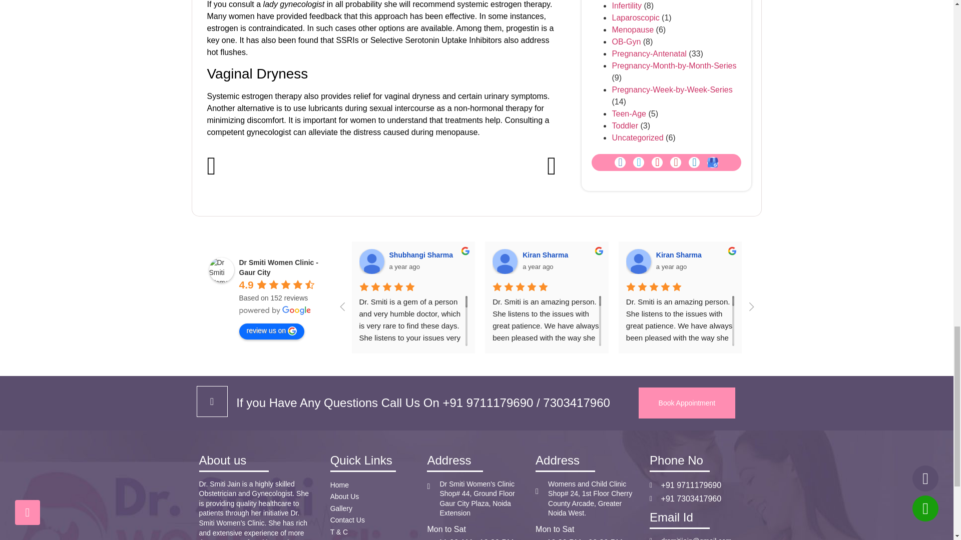 This screenshot has height=540, width=961. Describe the element at coordinates (505, 261) in the screenshot. I see `Kiran Sharma` at that location.